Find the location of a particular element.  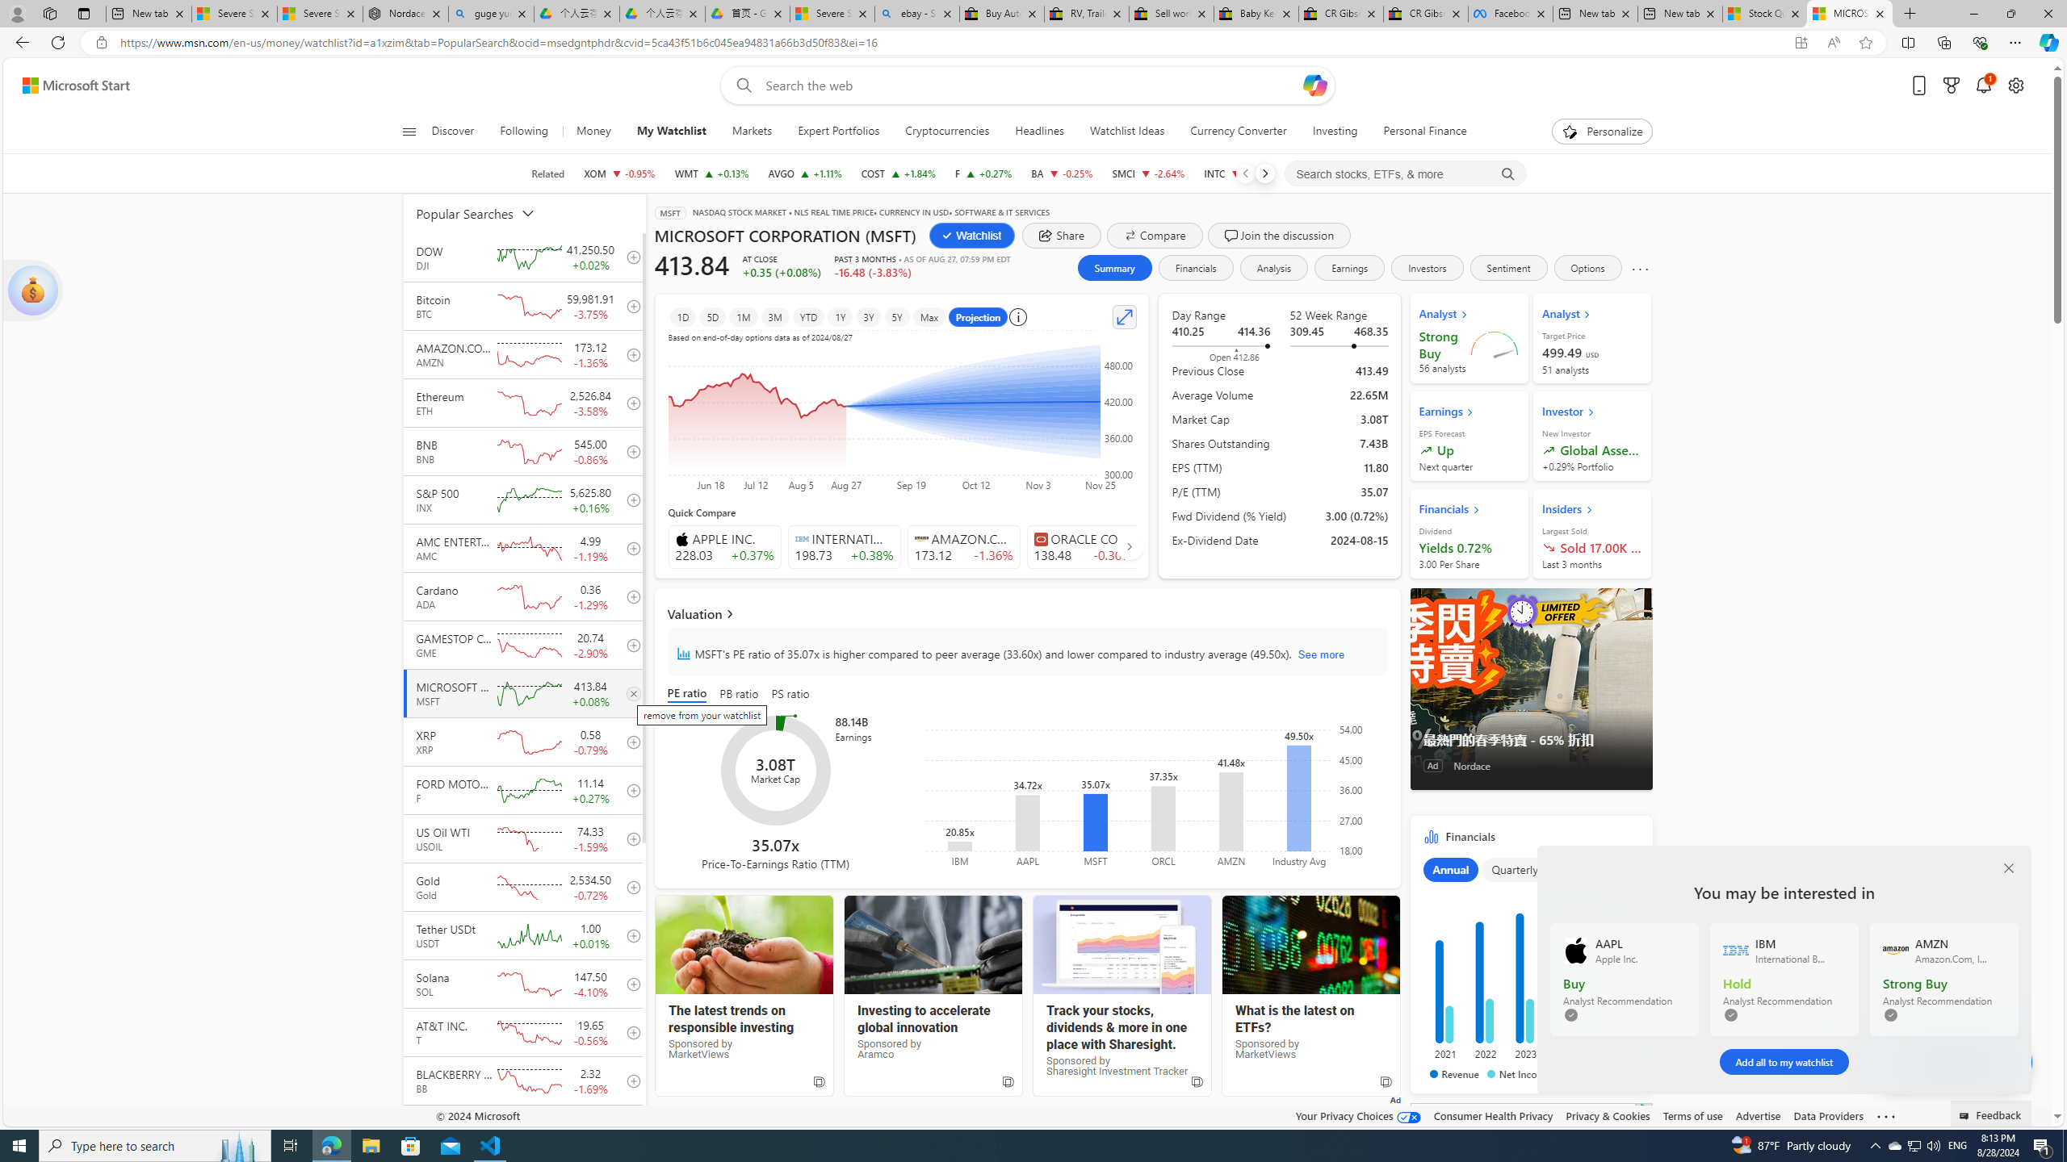

1Y is located at coordinates (840, 316).